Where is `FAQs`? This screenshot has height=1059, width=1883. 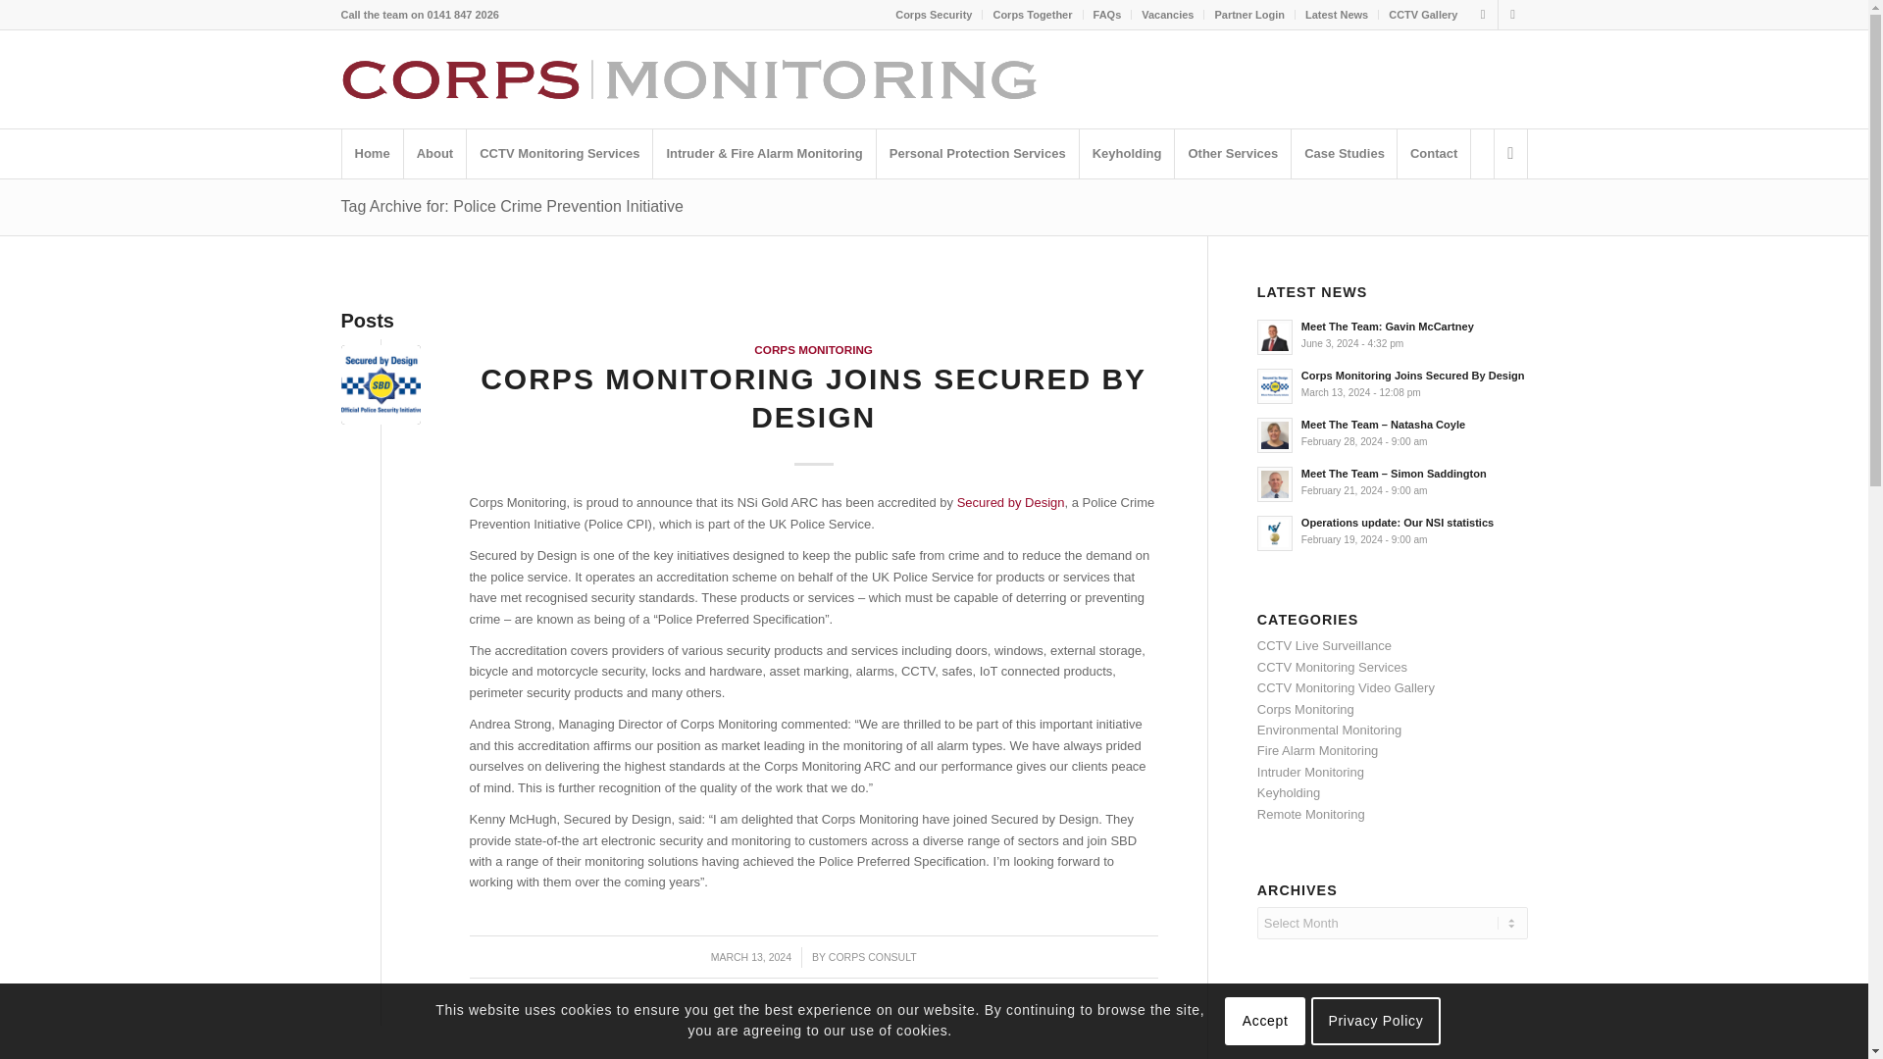
FAQs is located at coordinates (1108, 15).